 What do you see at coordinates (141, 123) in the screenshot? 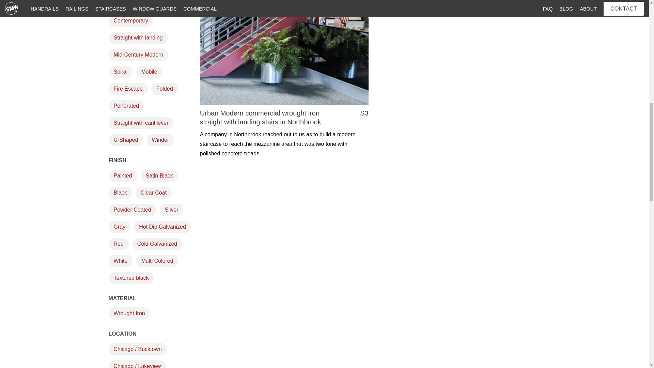
I see `Straight with cantilever` at bounding box center [141, 123].